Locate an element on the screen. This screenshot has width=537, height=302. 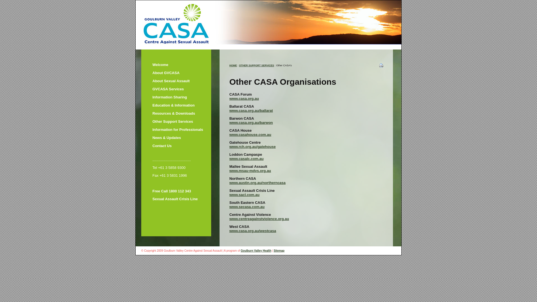
Information Sharing is located at coordinates (182, 97).